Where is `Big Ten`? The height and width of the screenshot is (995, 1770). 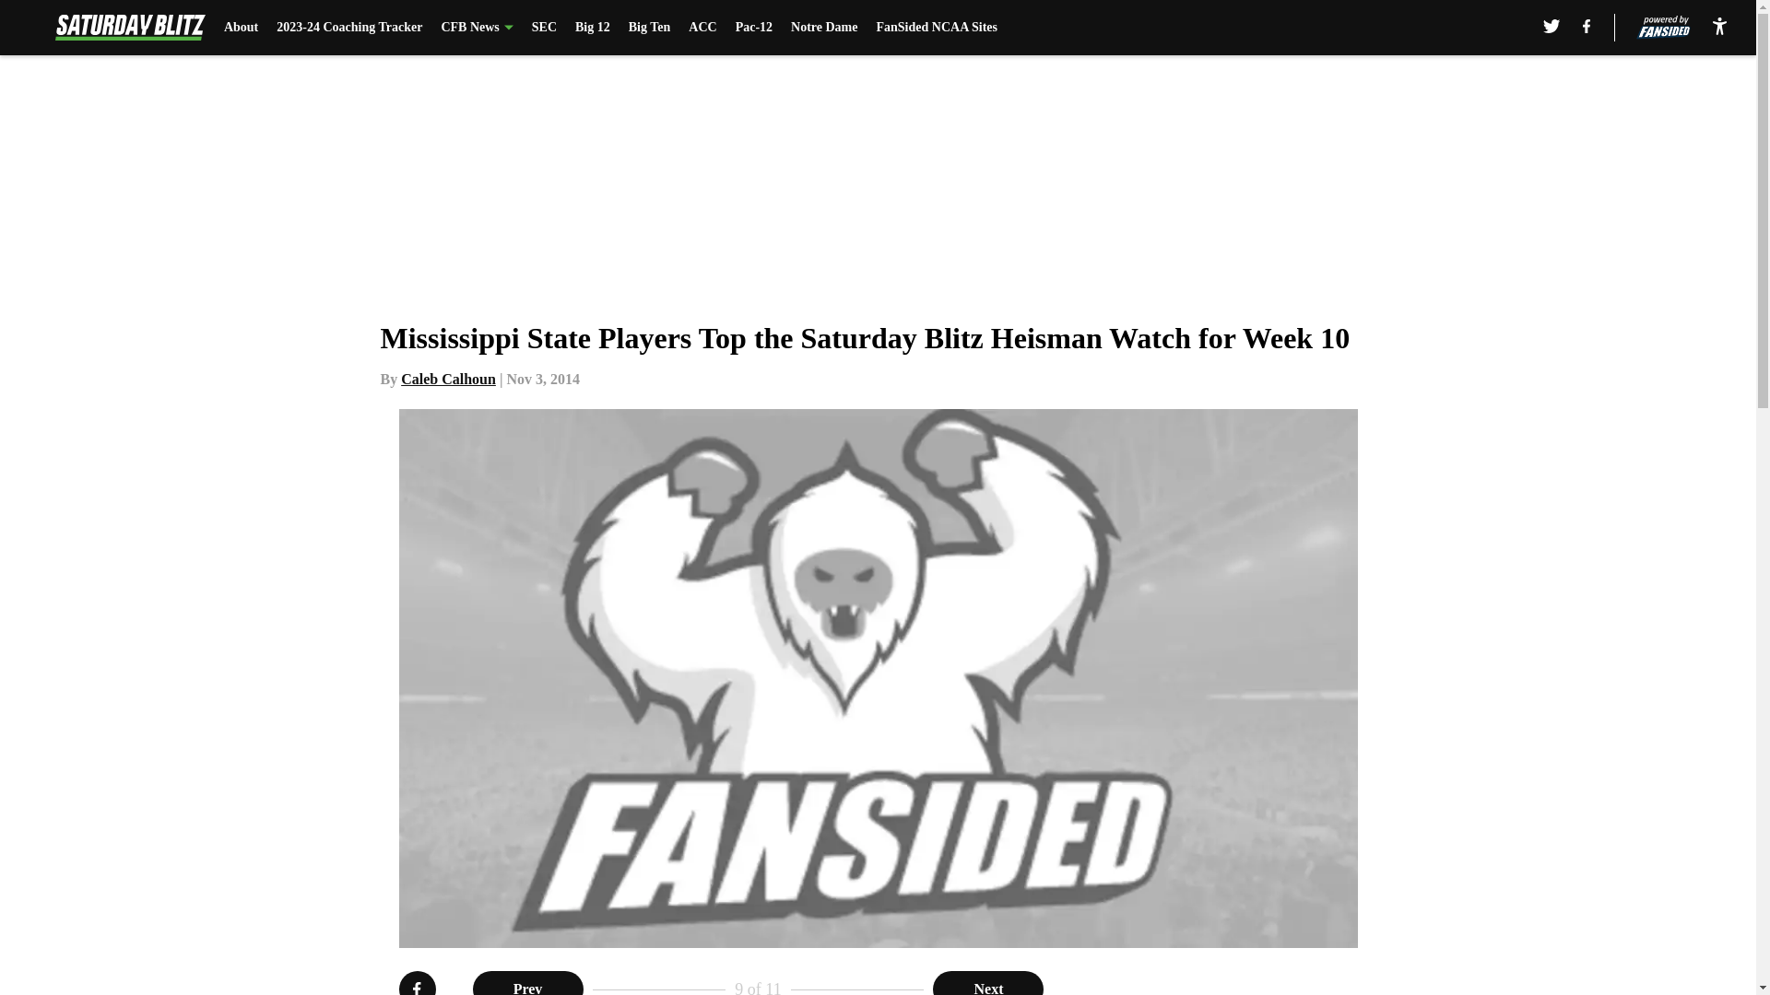 Big Ten is located at coordinates (649, 28).